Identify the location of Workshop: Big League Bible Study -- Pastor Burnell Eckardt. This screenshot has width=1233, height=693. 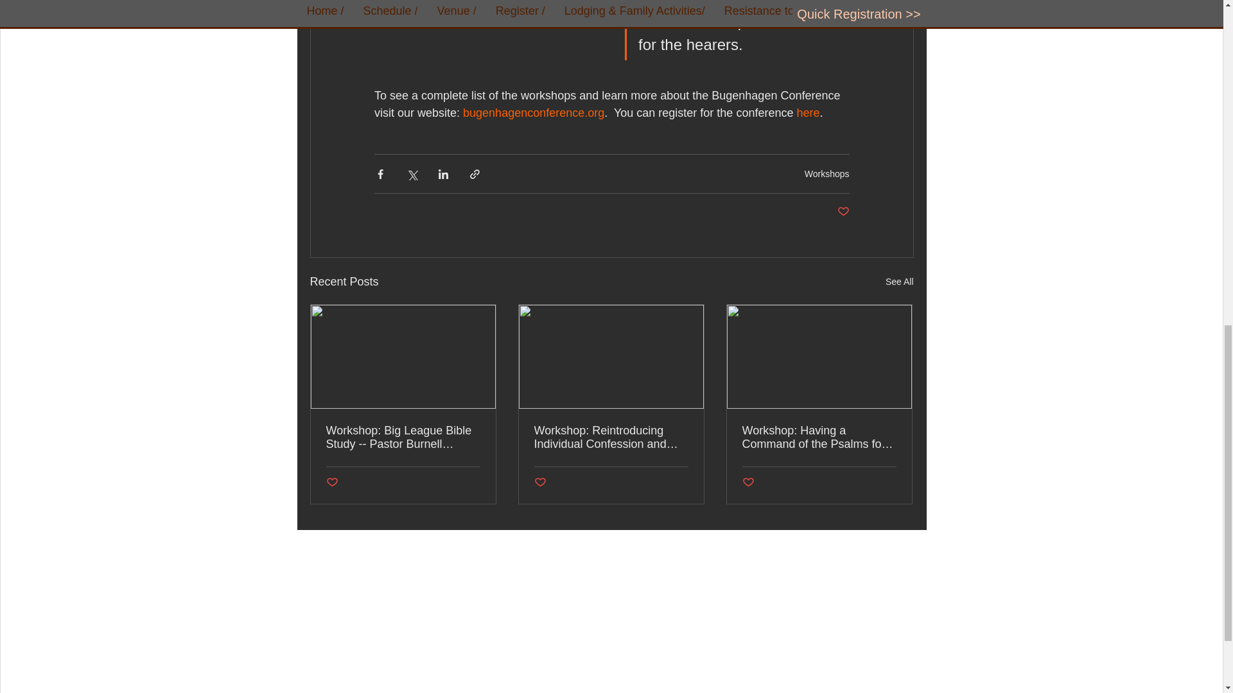
(403, 438).